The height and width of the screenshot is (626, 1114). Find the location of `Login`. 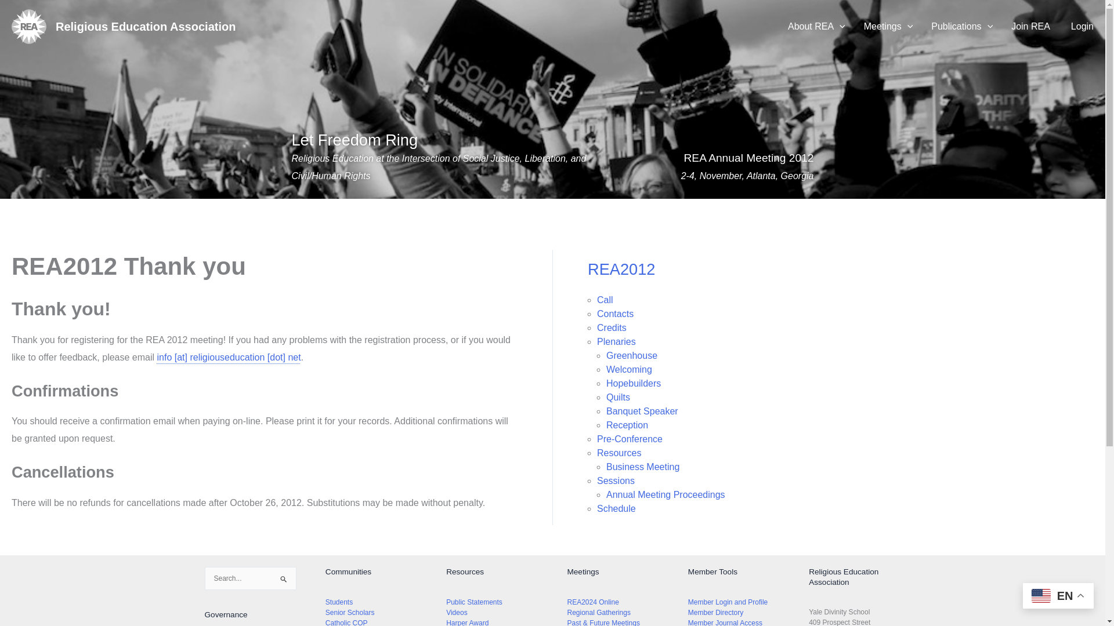

Login is located at coordinates (1082, 27).